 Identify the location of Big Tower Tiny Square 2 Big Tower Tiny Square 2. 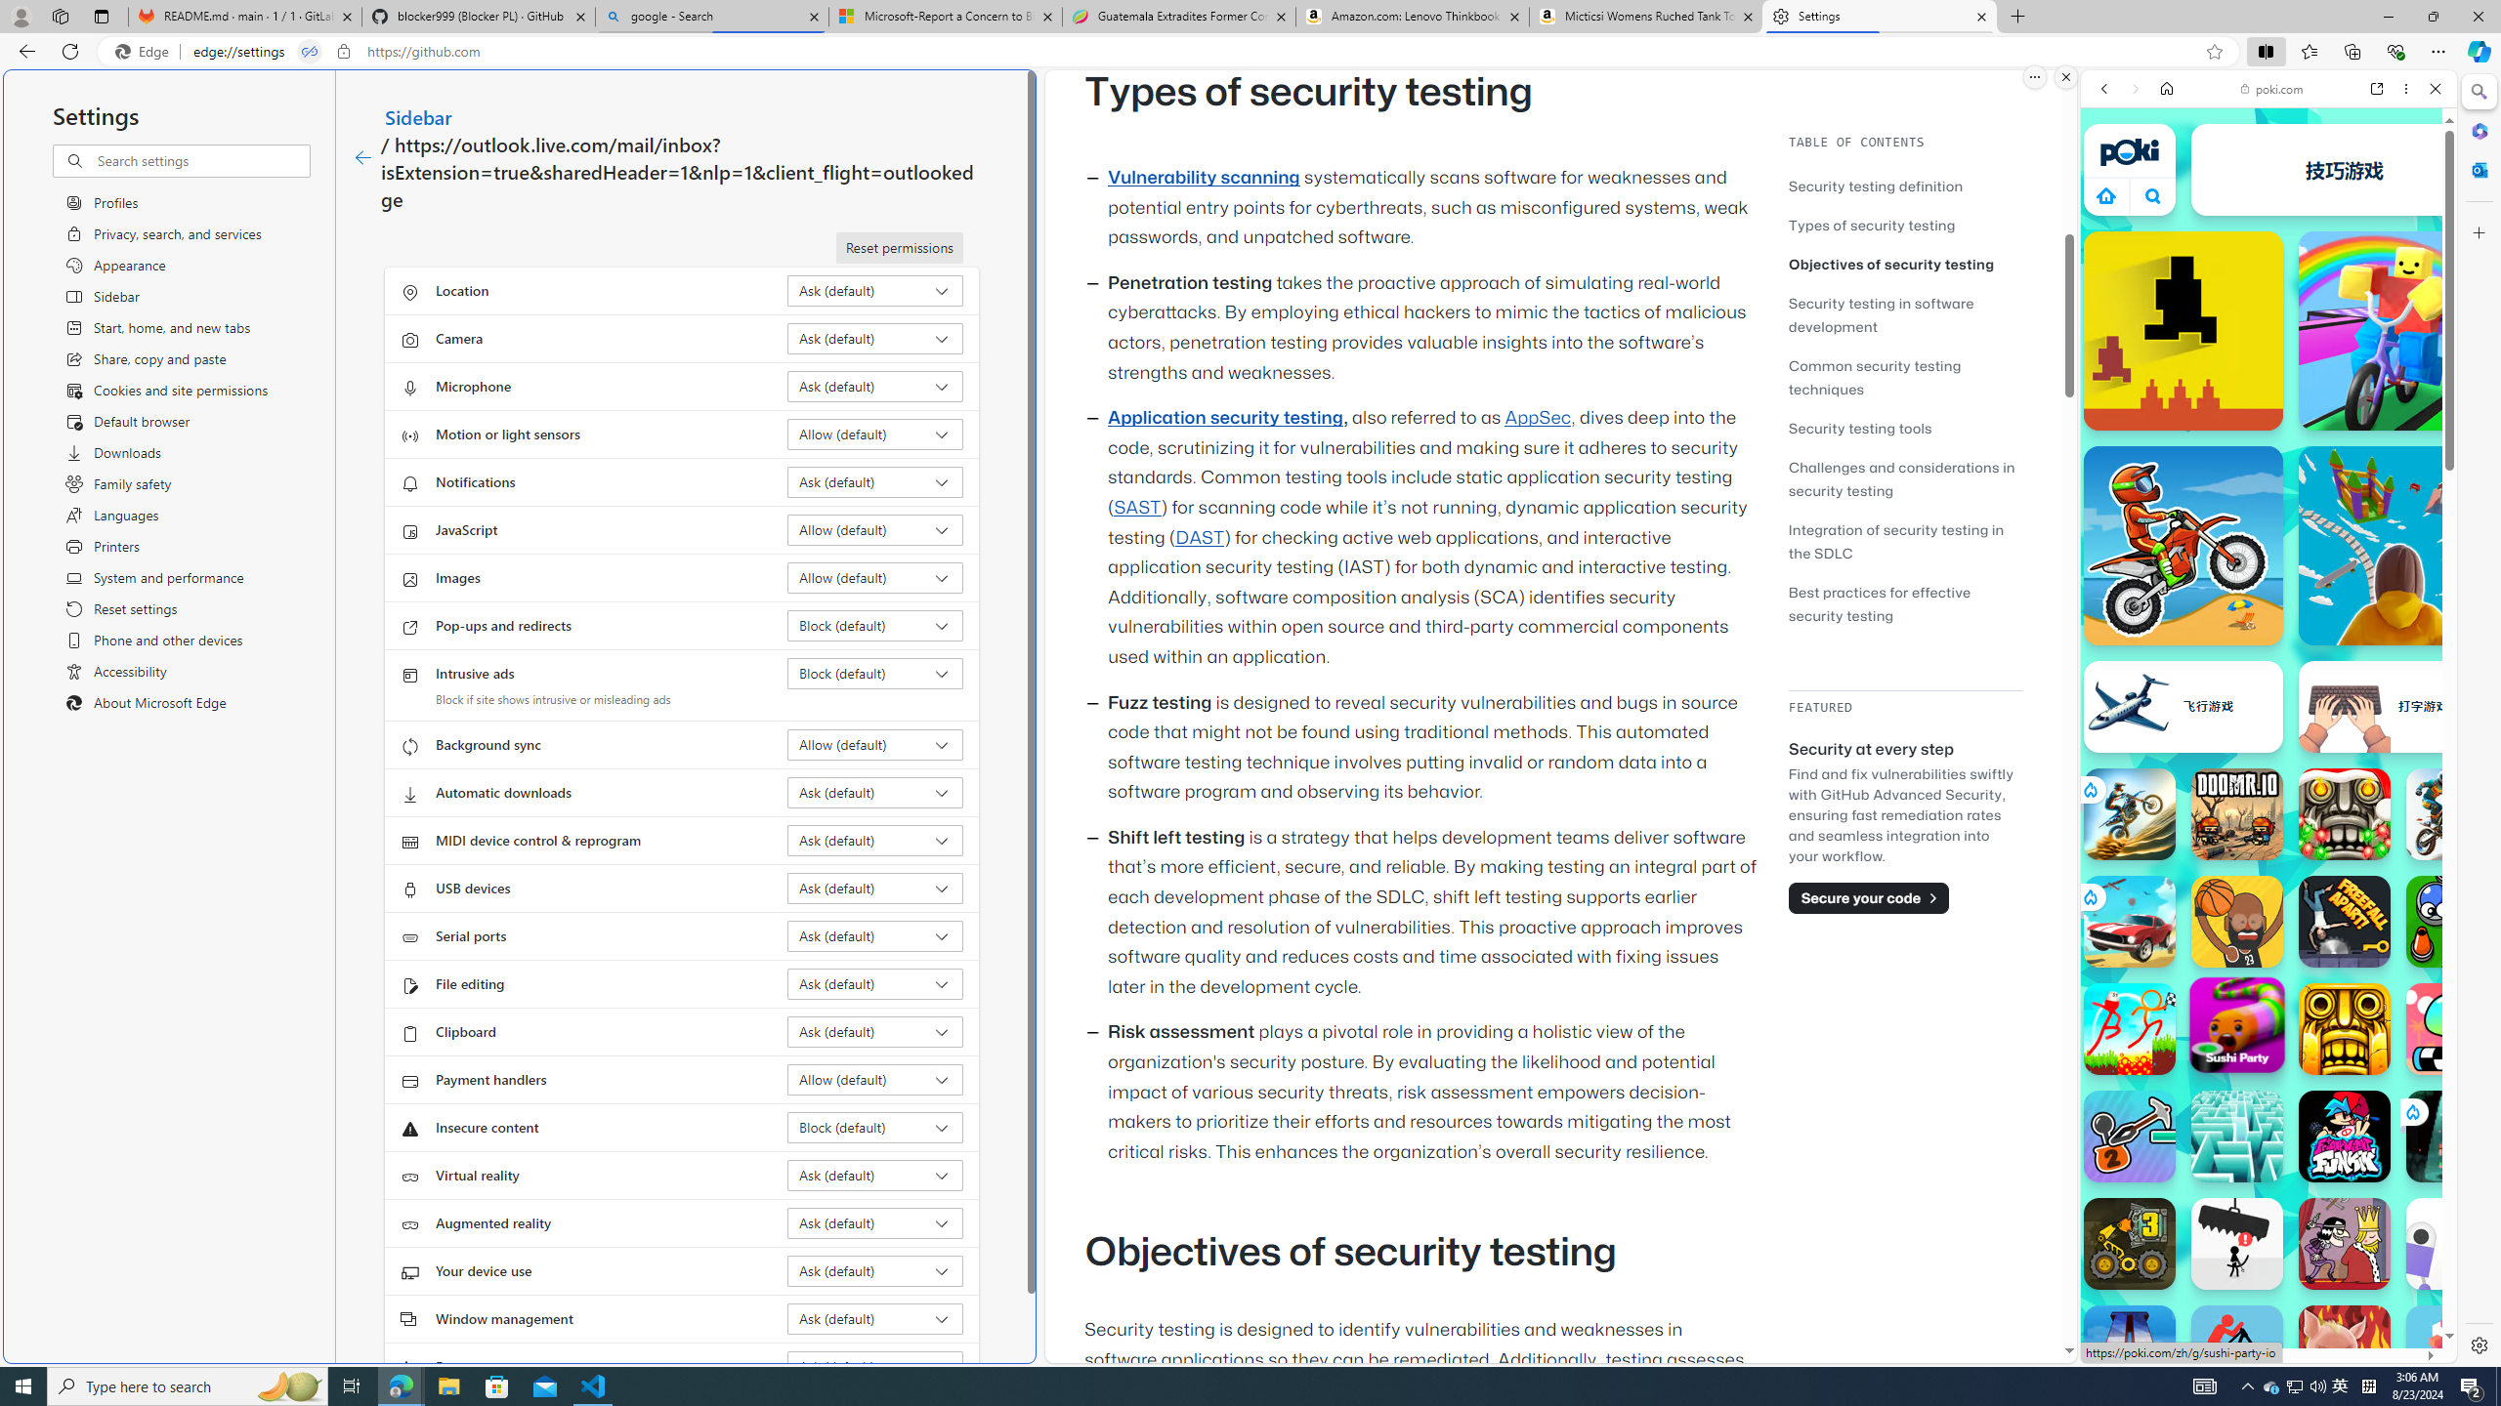
(2130, 1351).